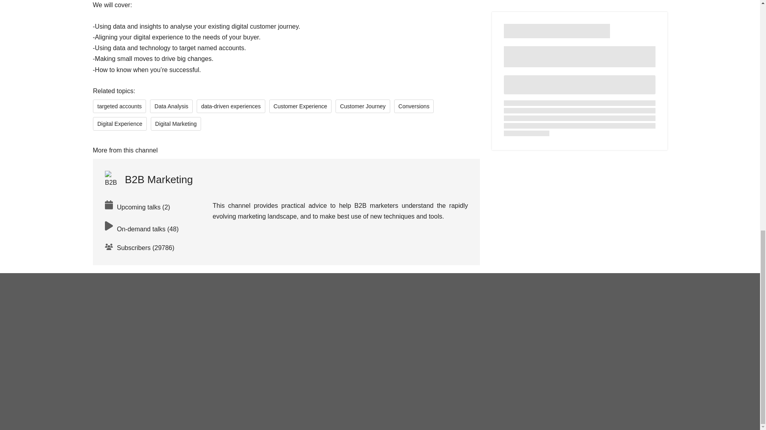  What do you see at coordinates (176, 123) in the screenshot?
I see `Digital Marketing` at bounding box center [176, 123].